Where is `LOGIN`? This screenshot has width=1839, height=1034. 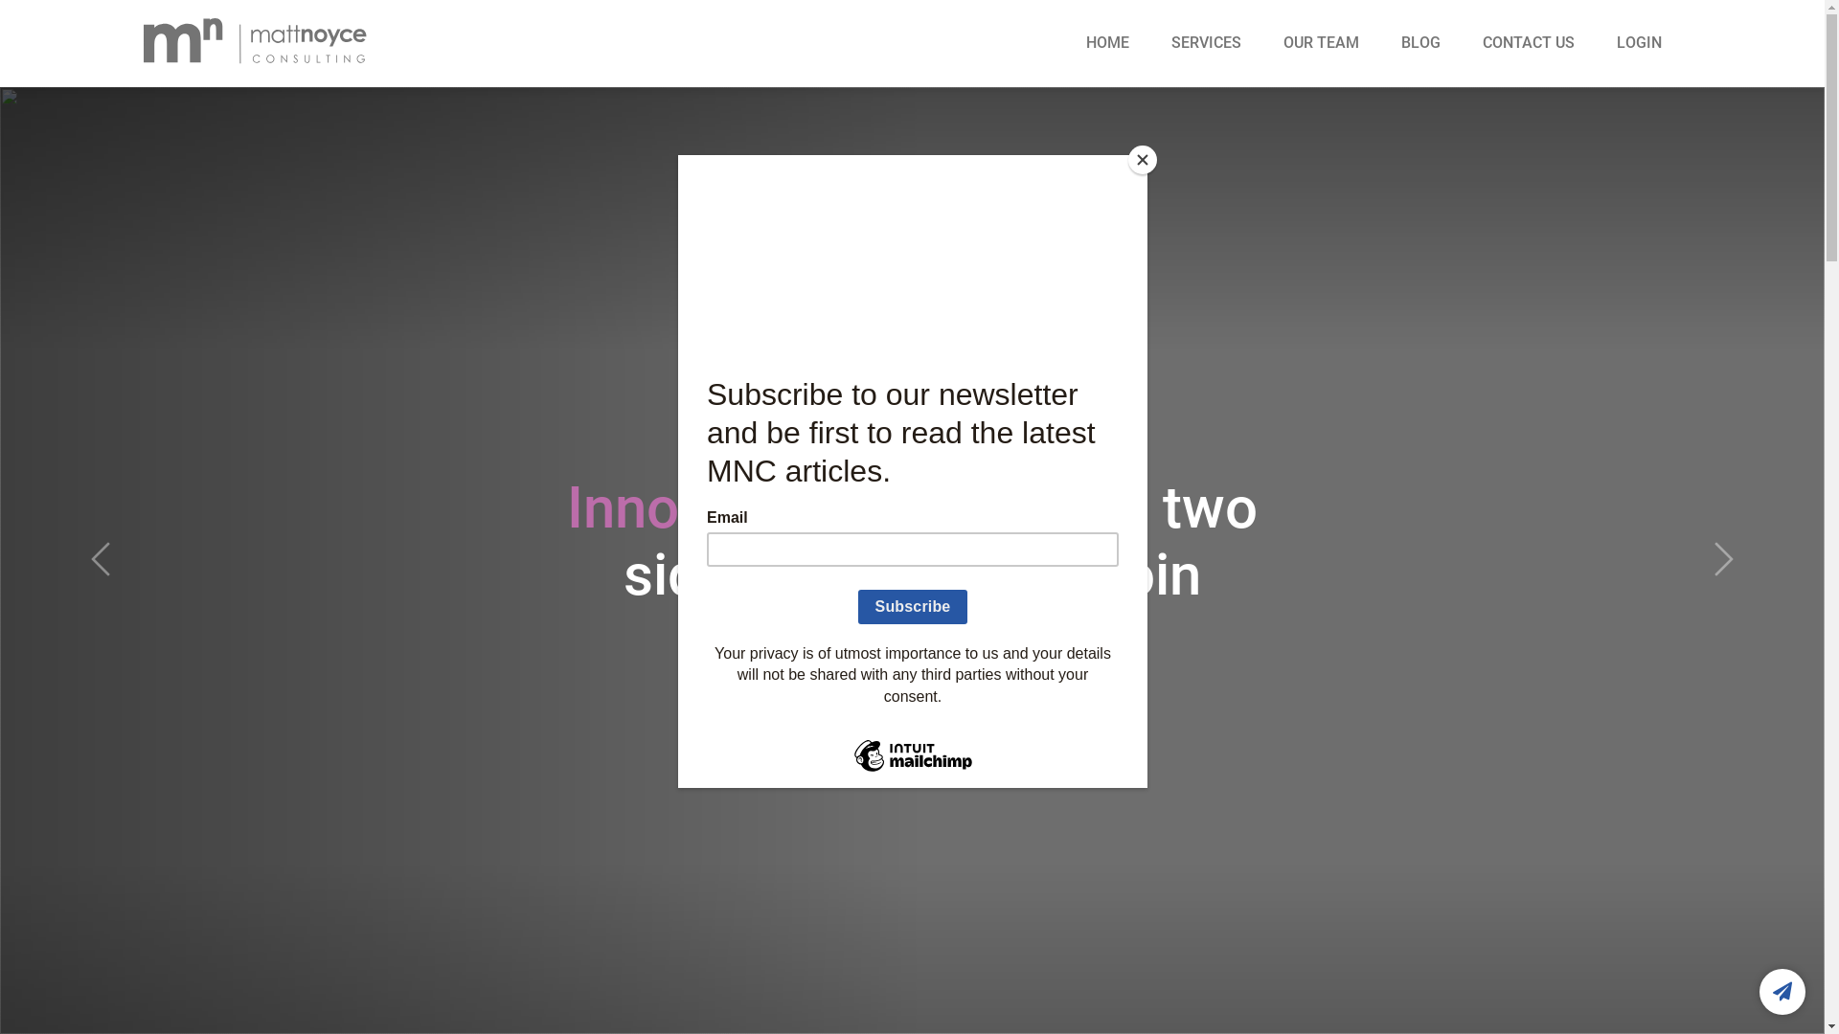 LOGIN is located at coordinates (1640, 42).